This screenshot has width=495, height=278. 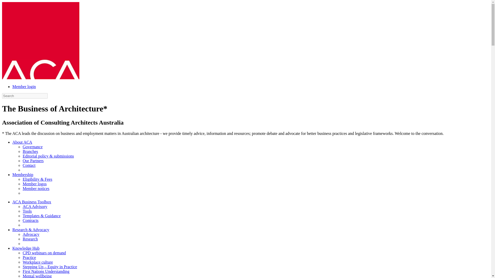 I want to click on About ACA, so click(x=22, y=142).